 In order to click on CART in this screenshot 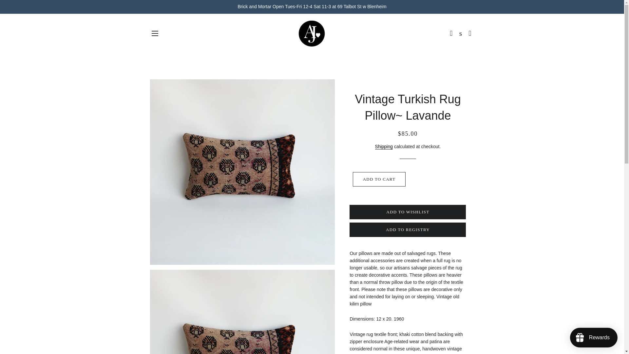, I will do `click(470, 33)`.